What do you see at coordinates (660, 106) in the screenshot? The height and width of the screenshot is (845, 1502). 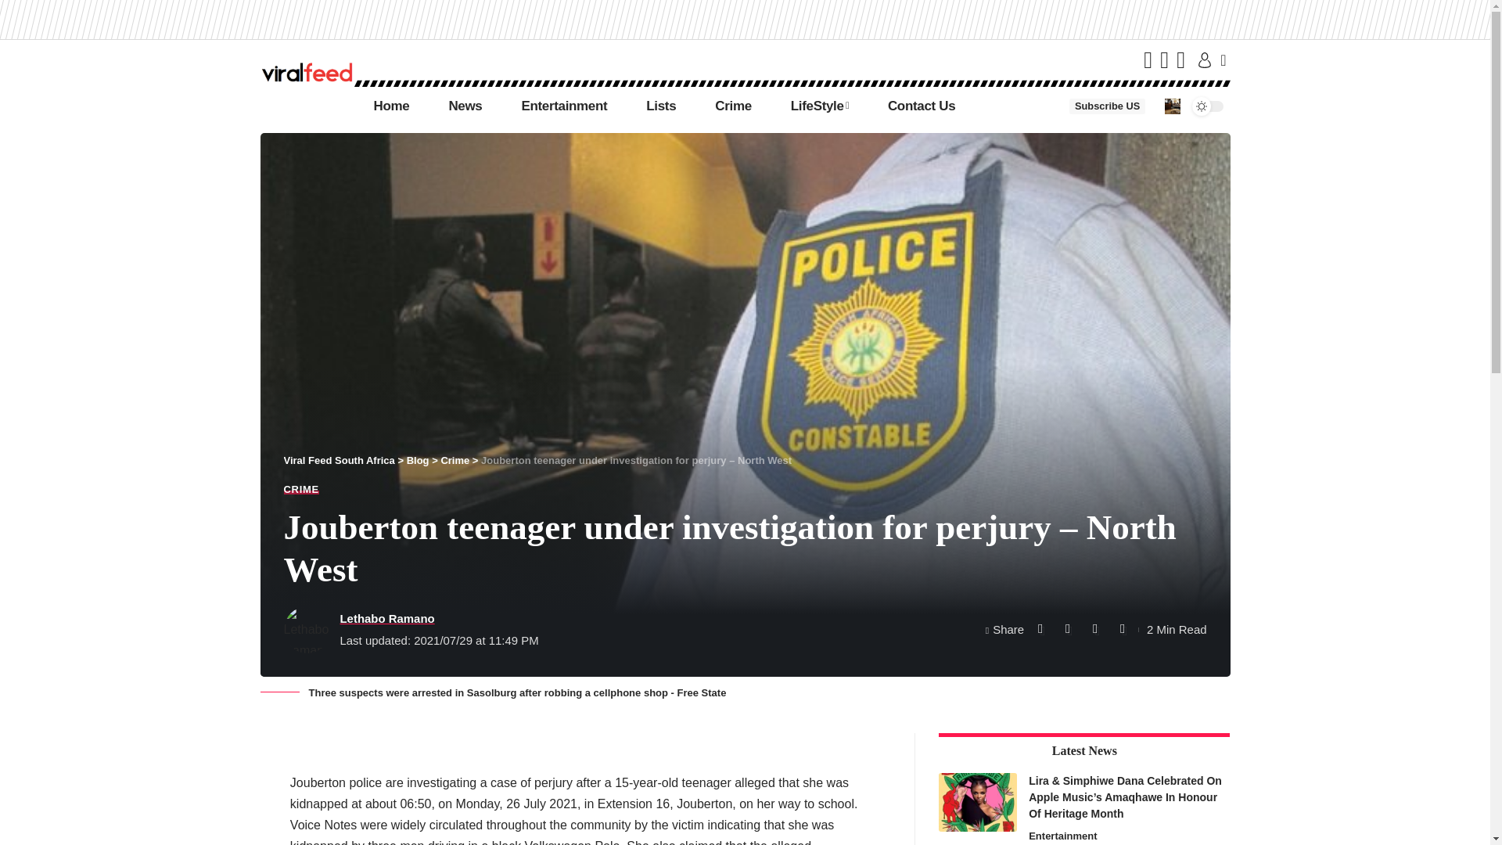 I see `Lists` at bounding box center [660, 106].